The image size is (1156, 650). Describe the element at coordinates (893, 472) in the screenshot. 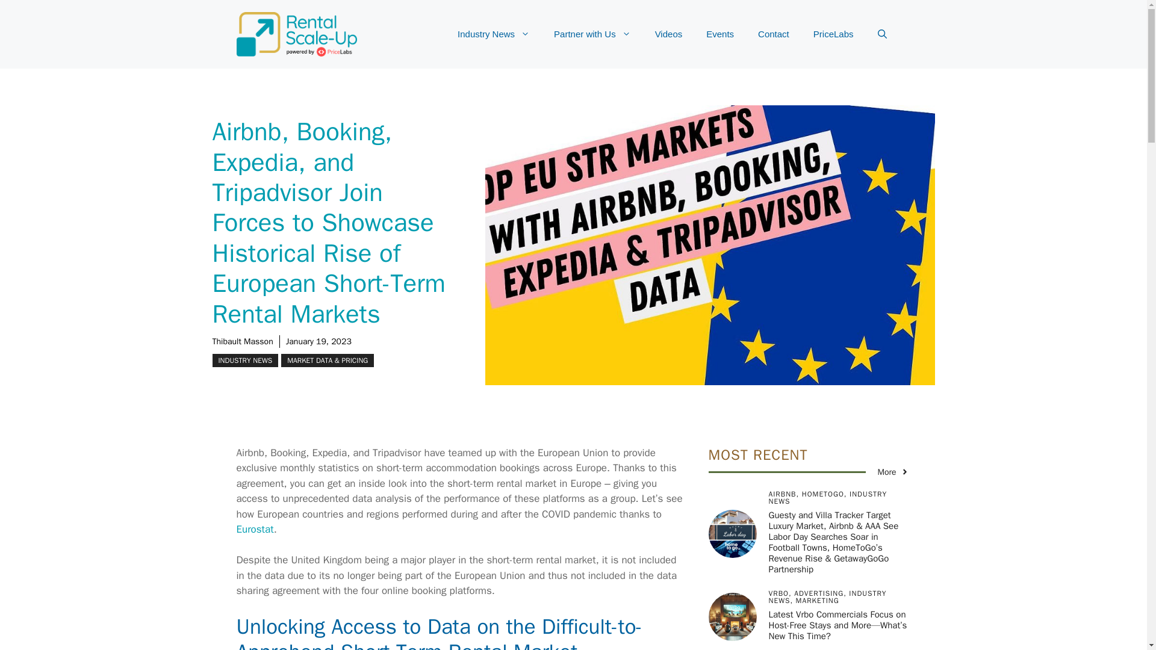

I see `More` at that location.